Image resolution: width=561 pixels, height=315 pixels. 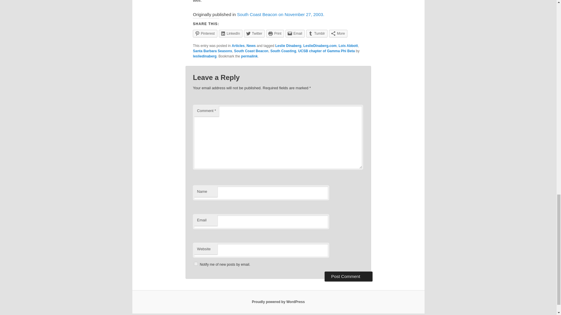 What do you see at coordinates (230, 33) in the screenshot?
I see `Click to share on LinkedIn` at bounding box center [230, 33].